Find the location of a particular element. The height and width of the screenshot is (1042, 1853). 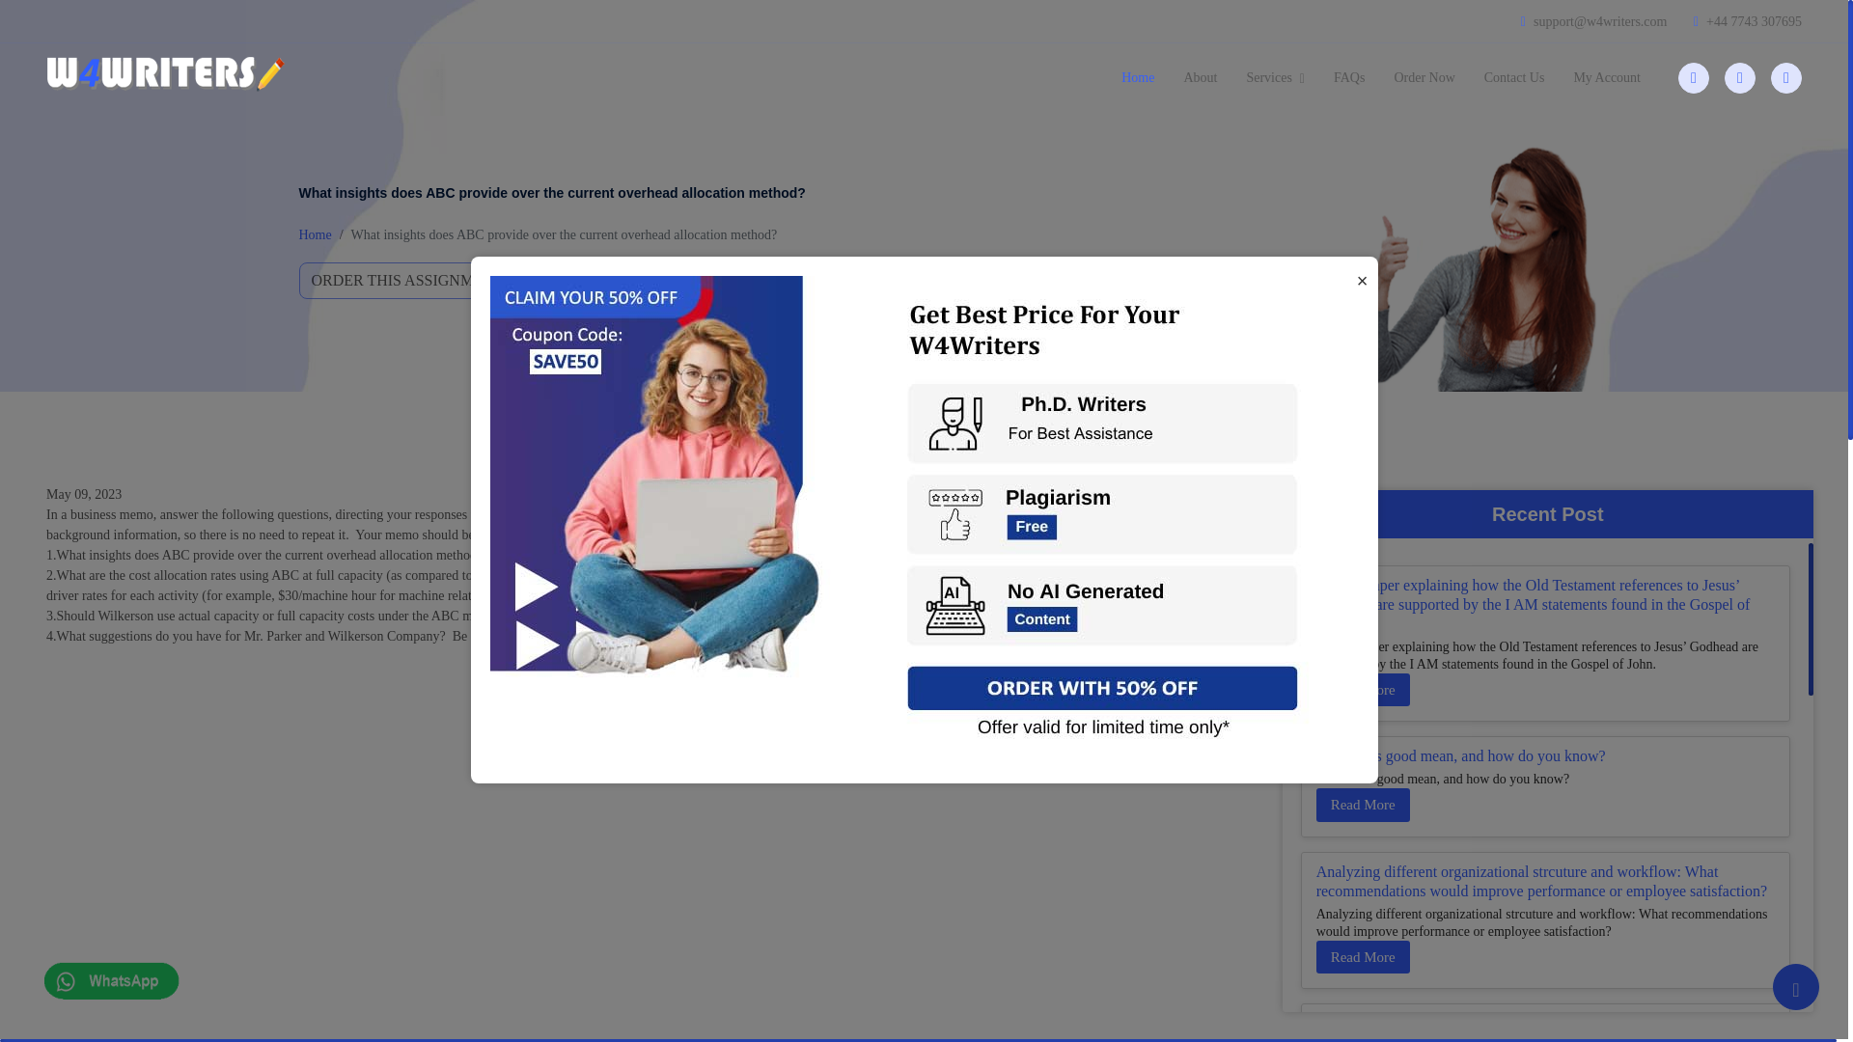

Home is located at coordinates (315, 234).